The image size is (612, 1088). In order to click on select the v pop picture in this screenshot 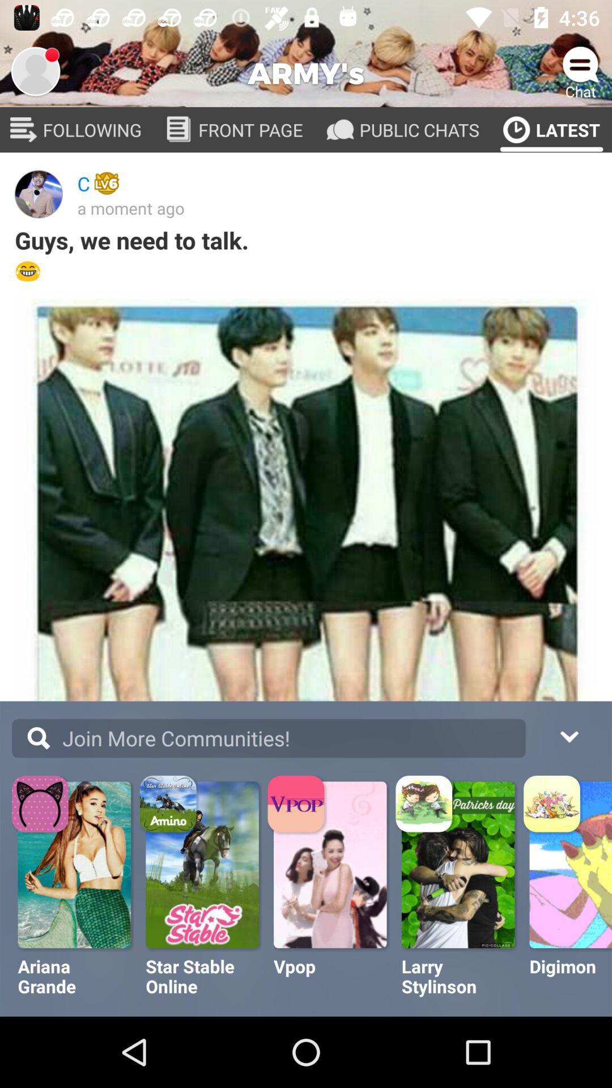, I will do `click(331, 865)`.